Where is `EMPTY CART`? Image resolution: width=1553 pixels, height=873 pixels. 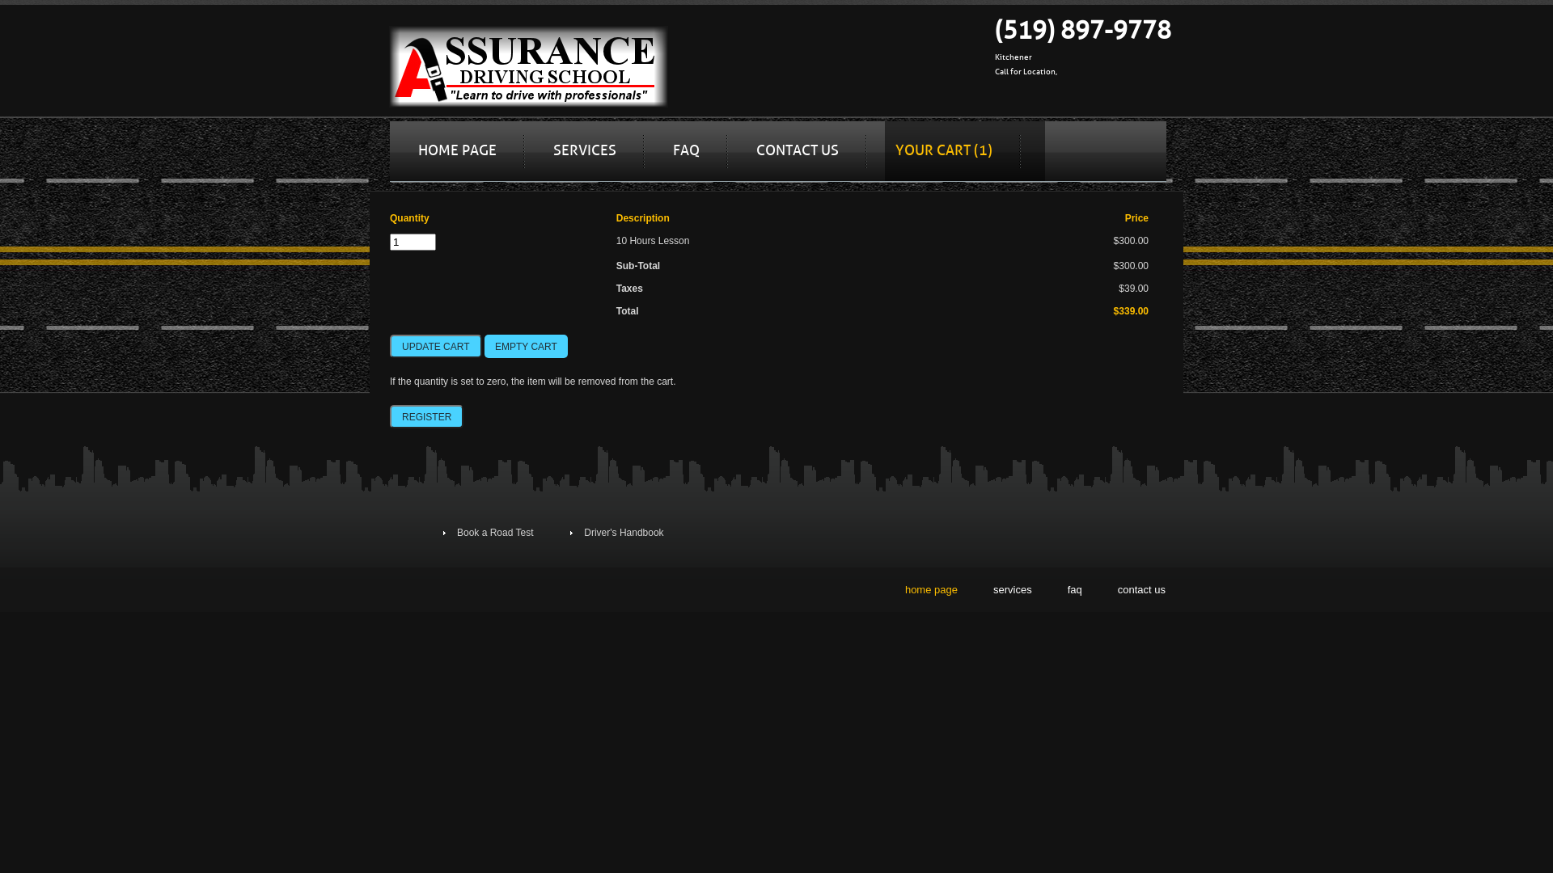
EMPTY CART is located at coordinates (526, 346).